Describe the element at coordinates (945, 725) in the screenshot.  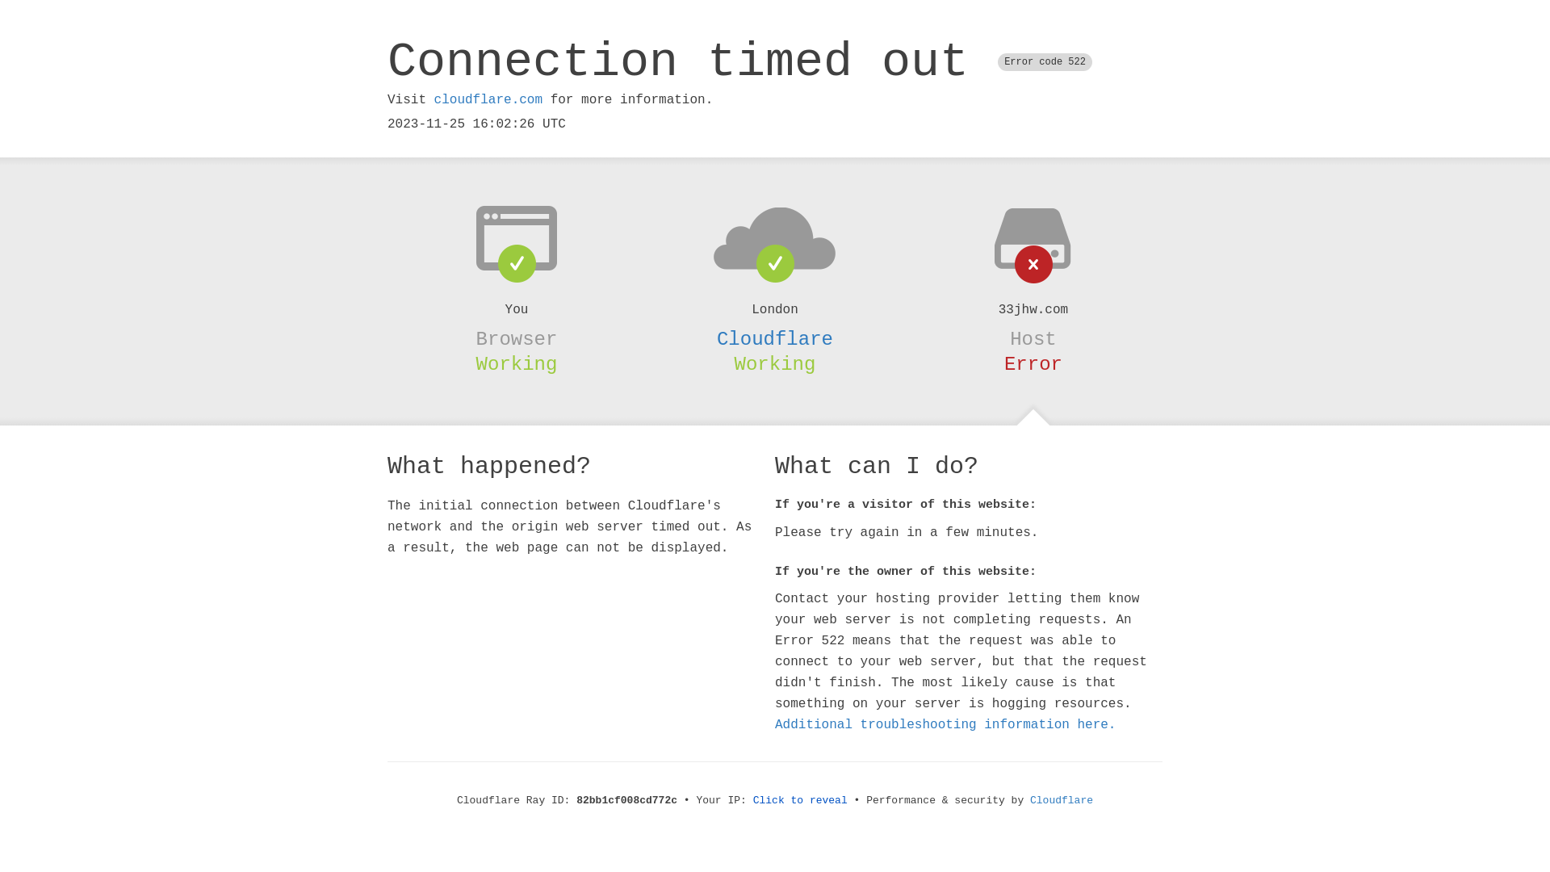
I see `Additional troubleshooting information here.` at that location.